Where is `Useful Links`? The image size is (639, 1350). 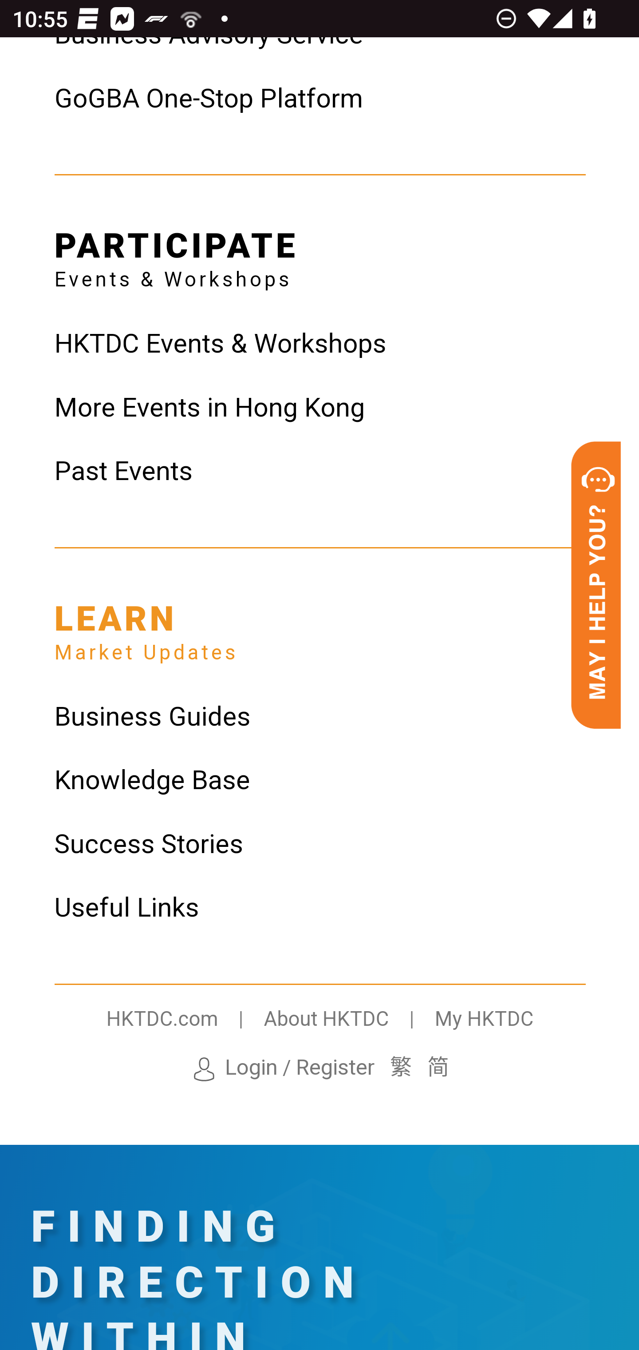
Useful Links is located at coordinates (320, 909).